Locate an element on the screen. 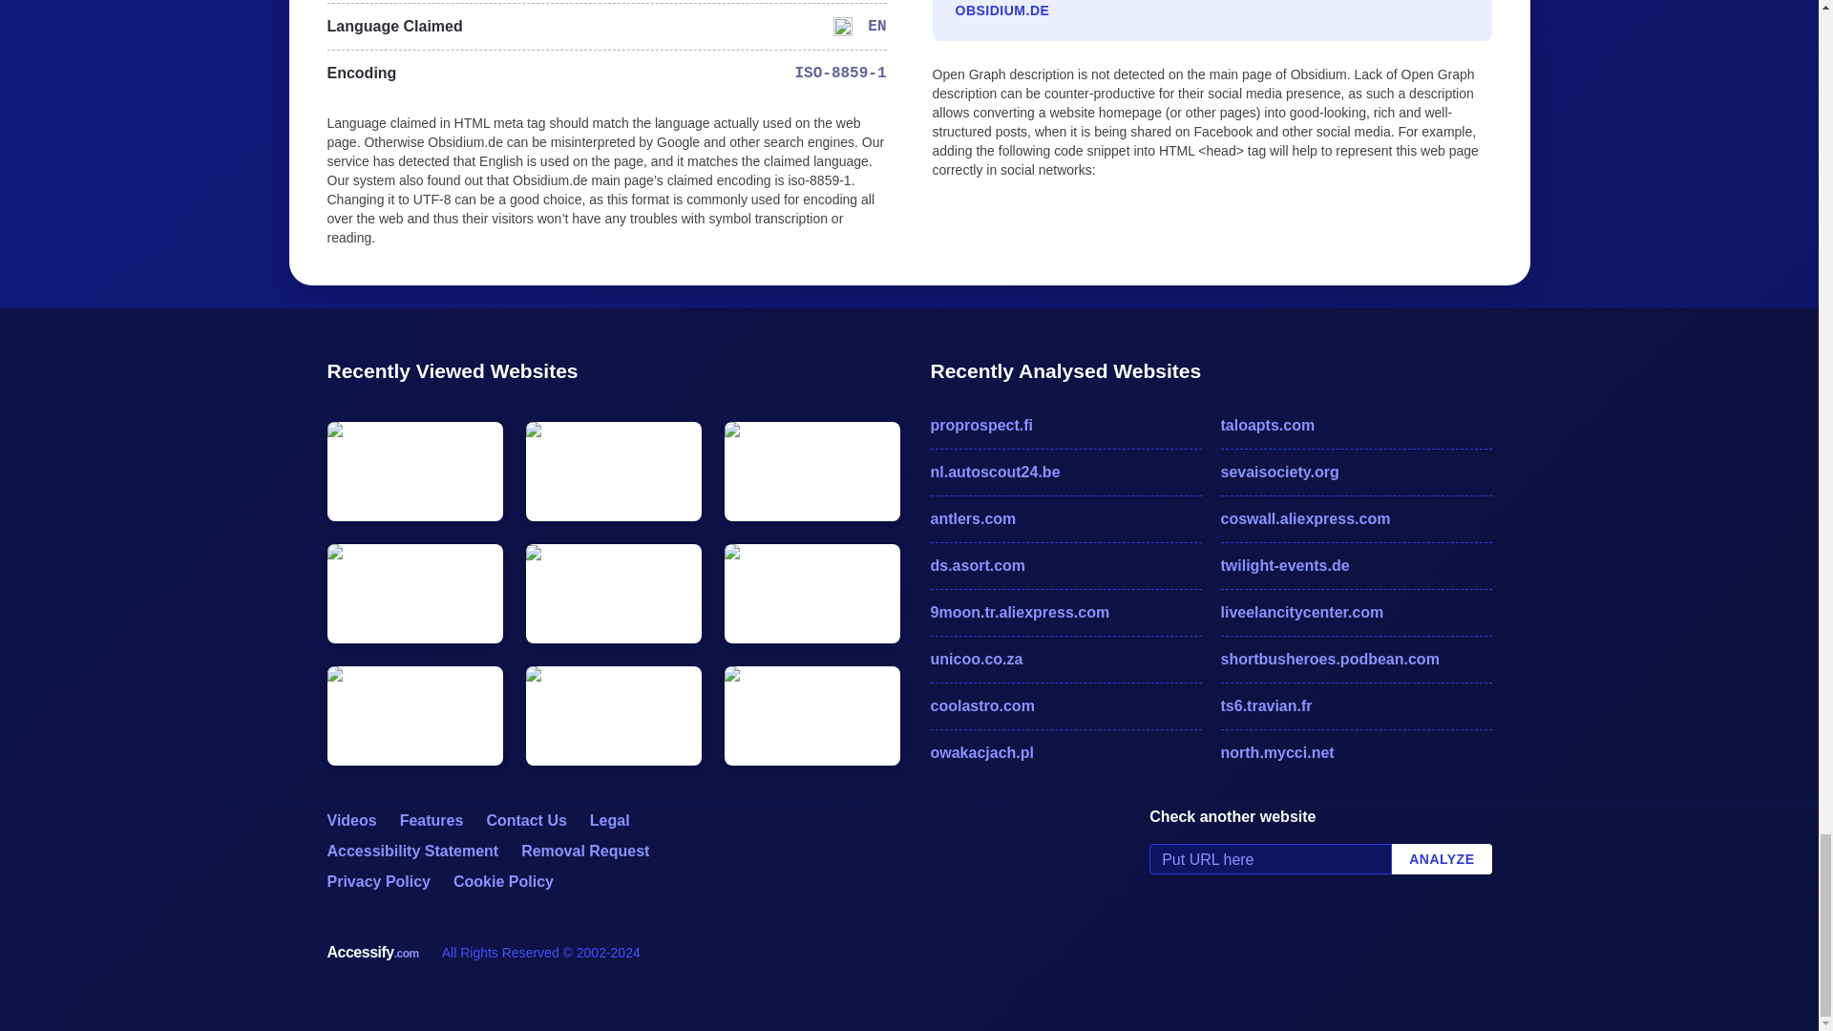  liveelancitycenter.com is located at coordinates (1356, 613).